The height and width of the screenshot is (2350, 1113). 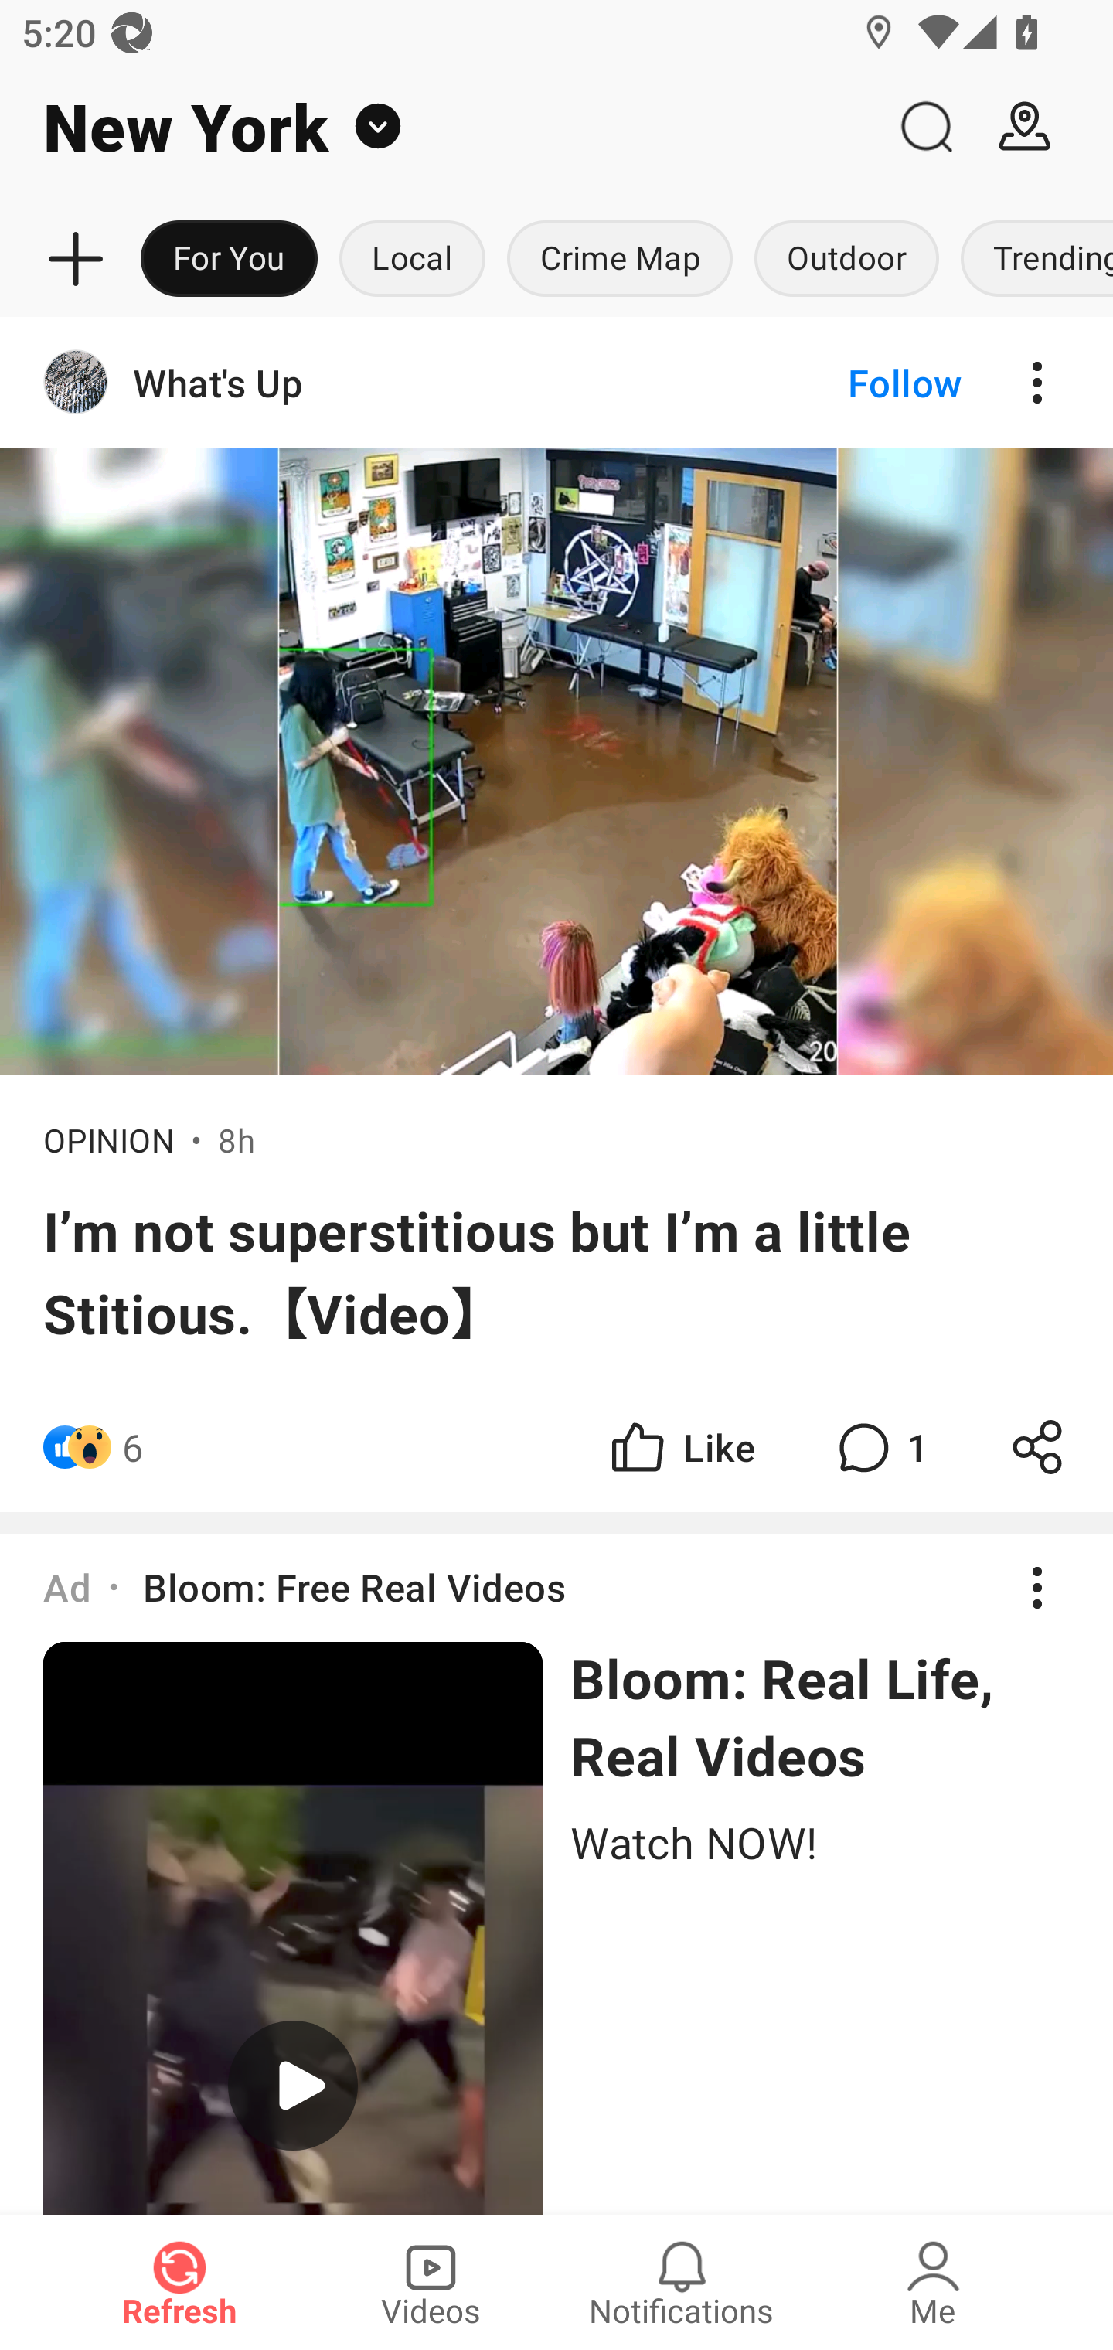 I want to click on Bloom: Real Life, Real Videos, so click(x=819, y=1716).